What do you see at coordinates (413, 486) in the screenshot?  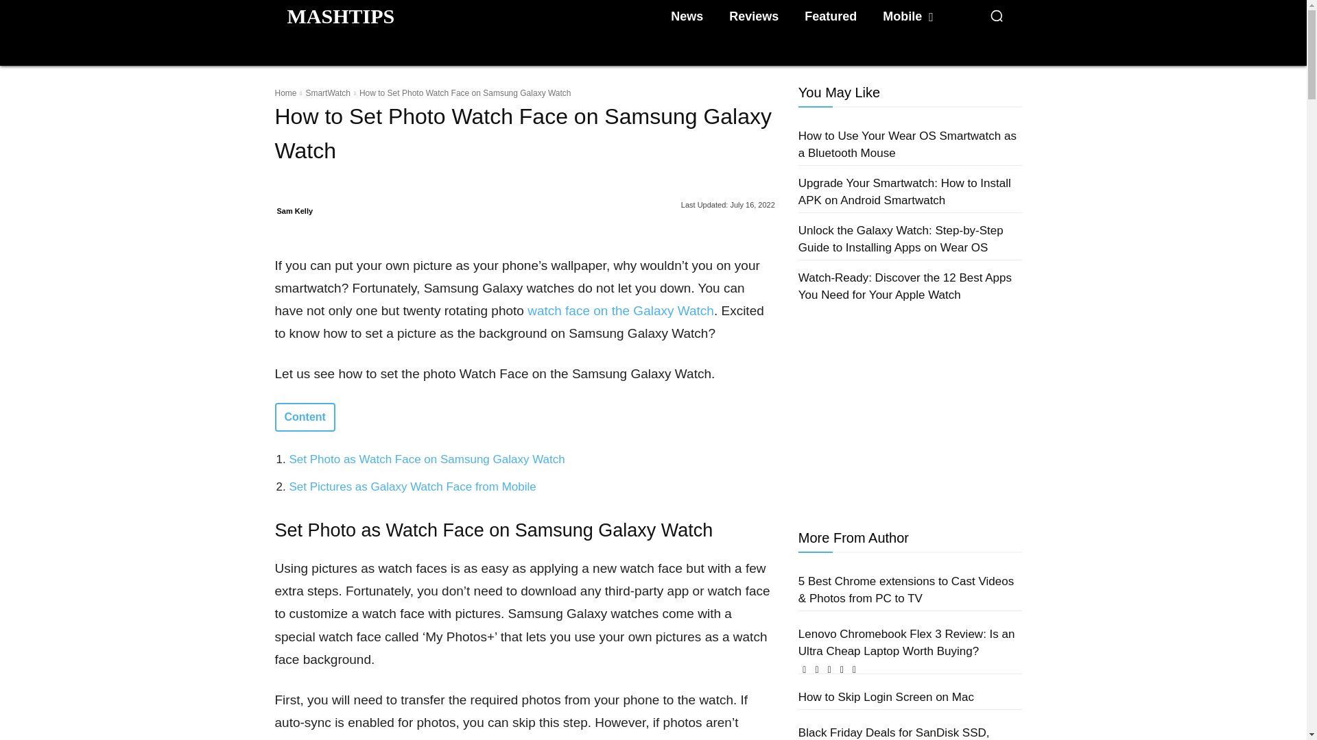 I see `Set Pictures as Galaxy Watch Face from Mobile` at bounding box center [413, 486].